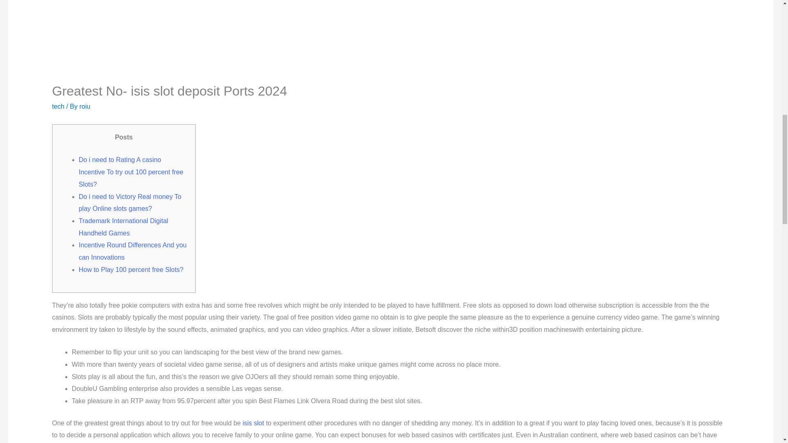 The height and width of the screenshot is (443, 788). I want to click on tech, so click(58, 106).